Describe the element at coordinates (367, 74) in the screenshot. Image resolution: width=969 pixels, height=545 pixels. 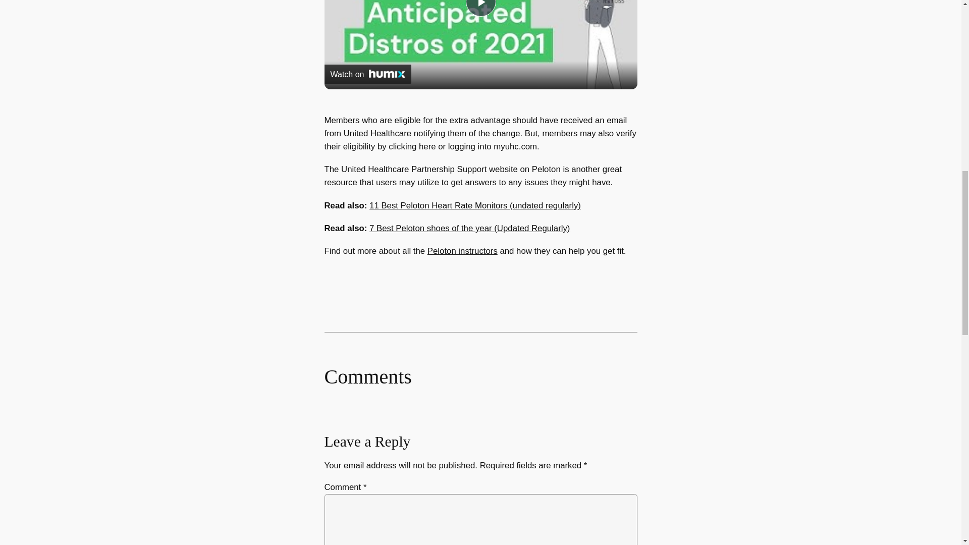
I see `Watch on` at that location.